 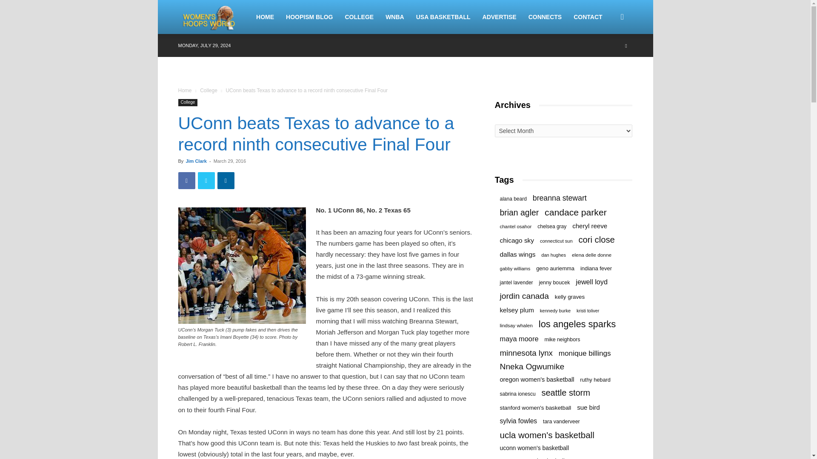 I want to click on CONNECTS, so click(x=545, y=17).